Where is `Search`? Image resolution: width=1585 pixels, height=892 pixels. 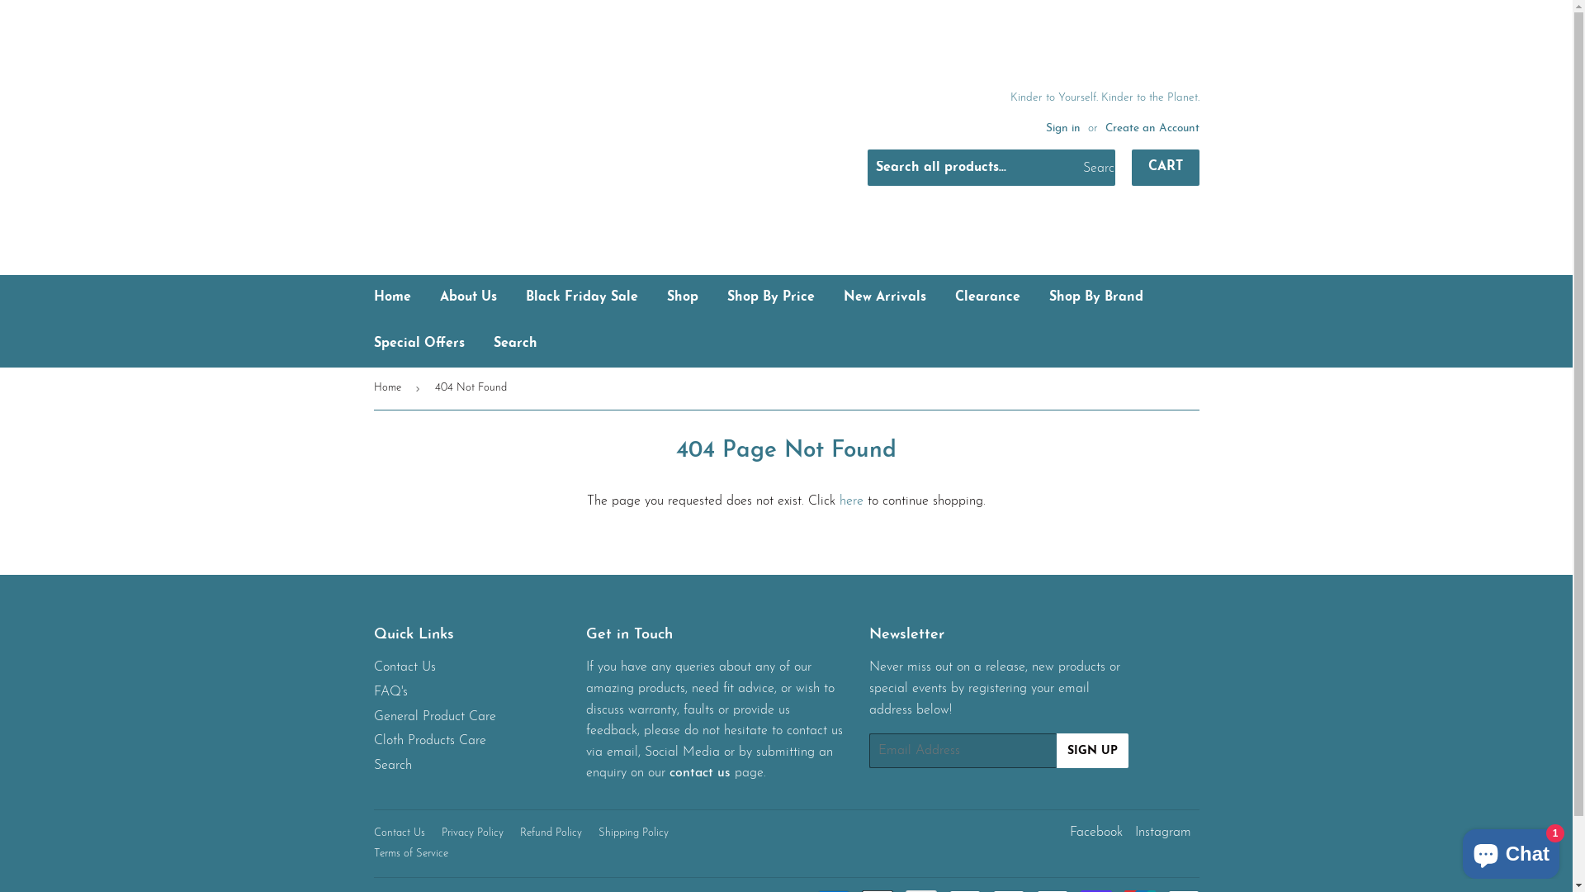
Search is located at coordinates (392, 766).